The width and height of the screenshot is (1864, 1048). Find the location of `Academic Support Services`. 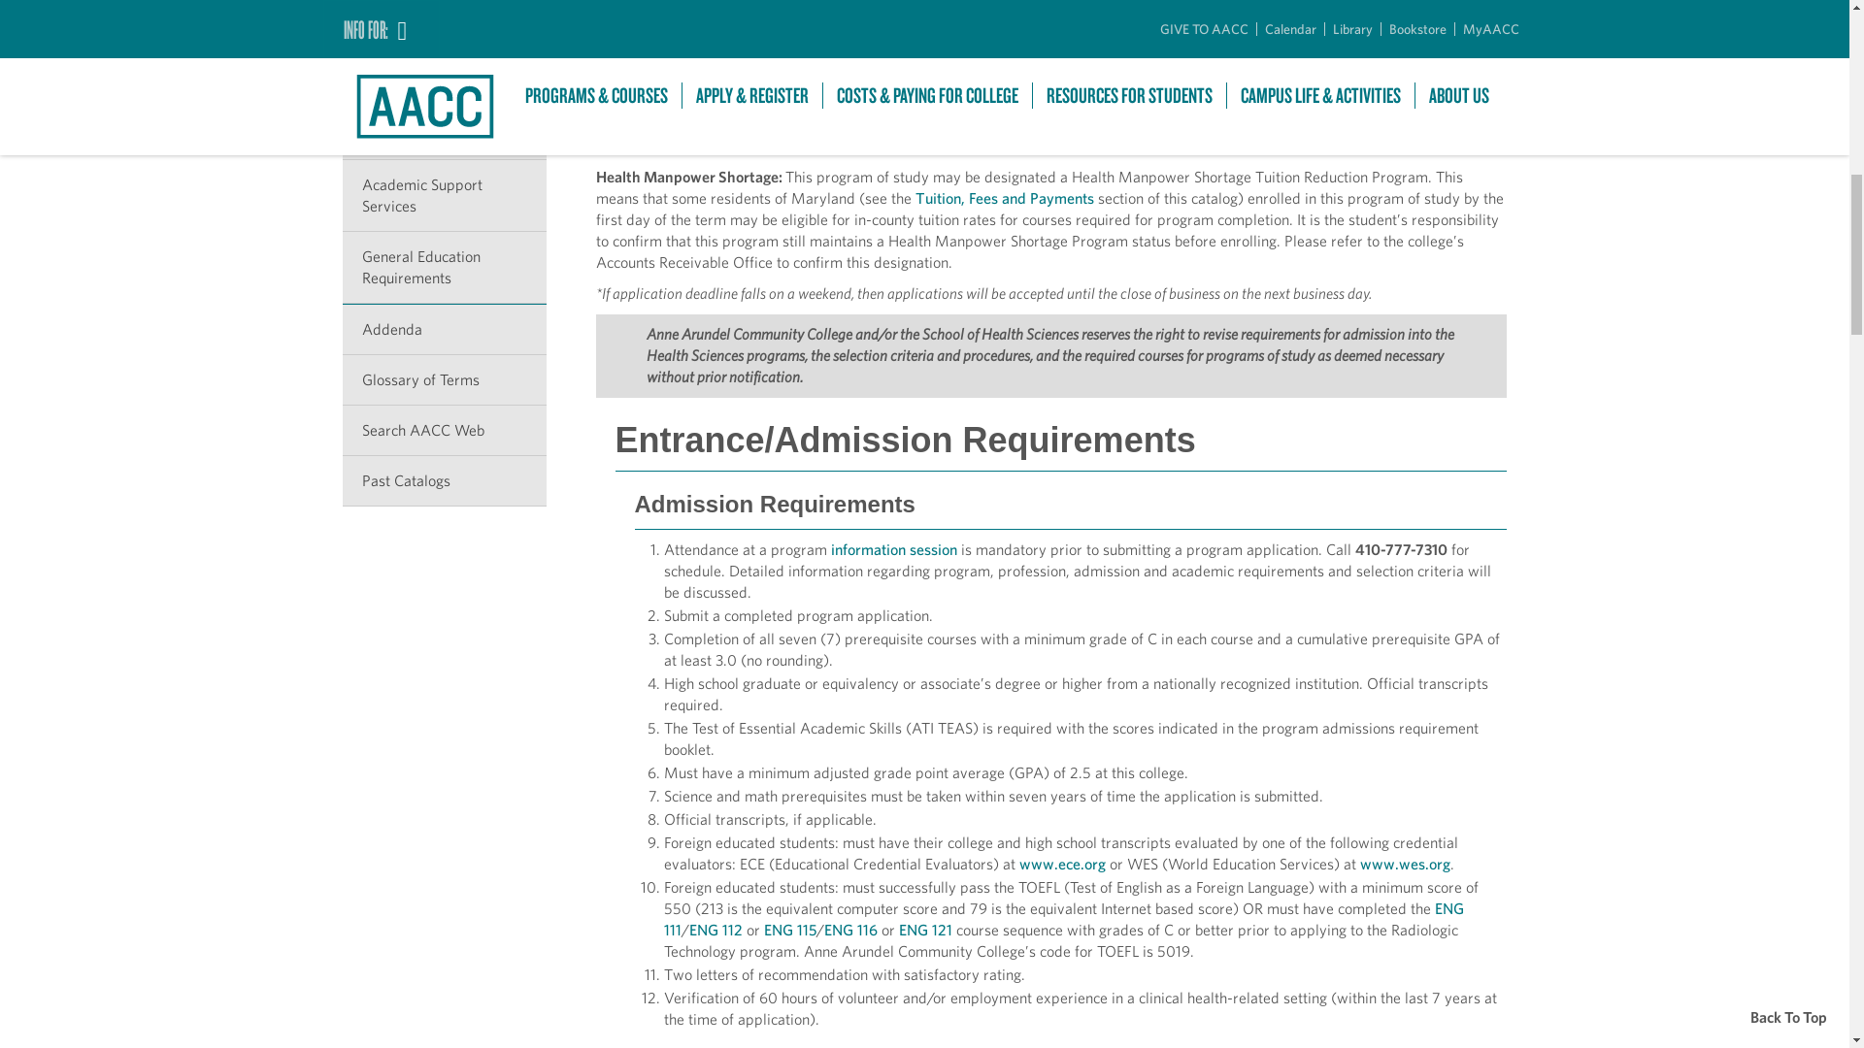

Academic Support Services is located at coordinates (443, 196).